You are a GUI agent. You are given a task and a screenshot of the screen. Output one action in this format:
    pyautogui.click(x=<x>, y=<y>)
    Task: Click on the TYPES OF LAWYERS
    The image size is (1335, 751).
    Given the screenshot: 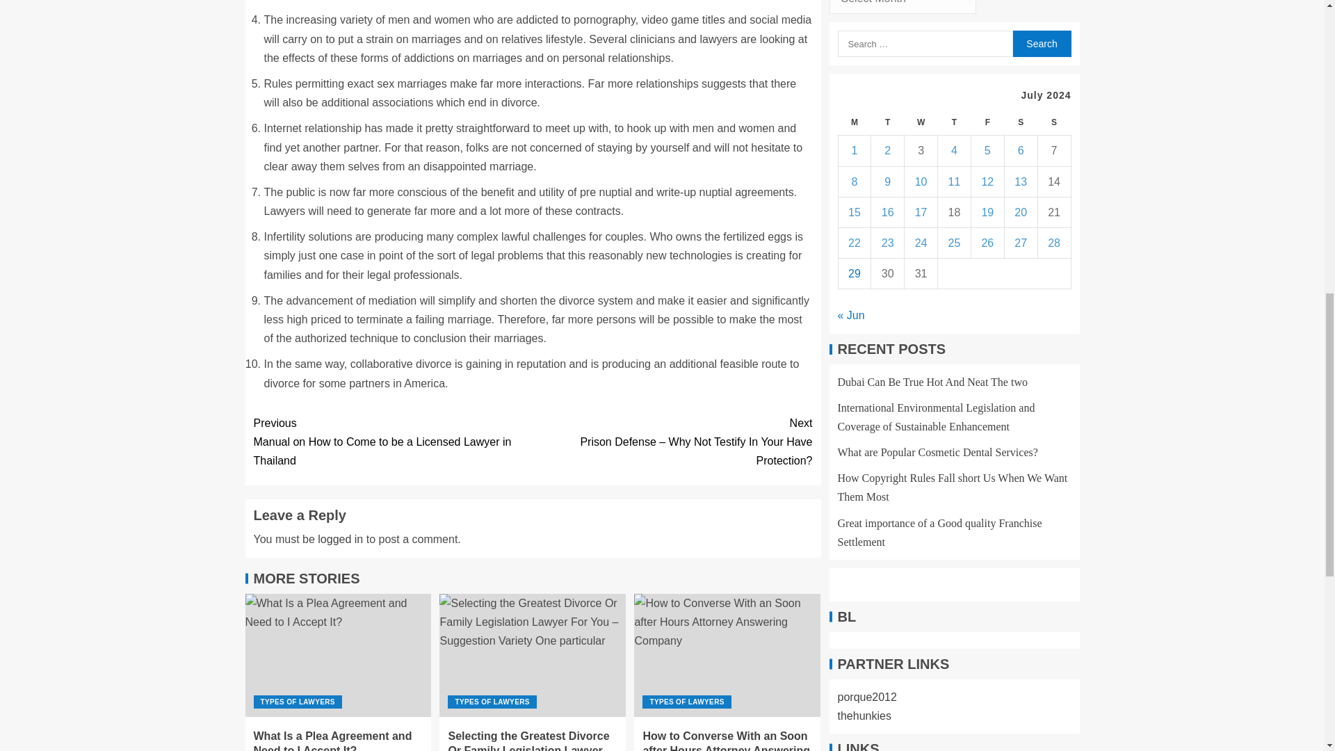 What is the action you would take?
    pyautogui.click(x=686, y=702)
    